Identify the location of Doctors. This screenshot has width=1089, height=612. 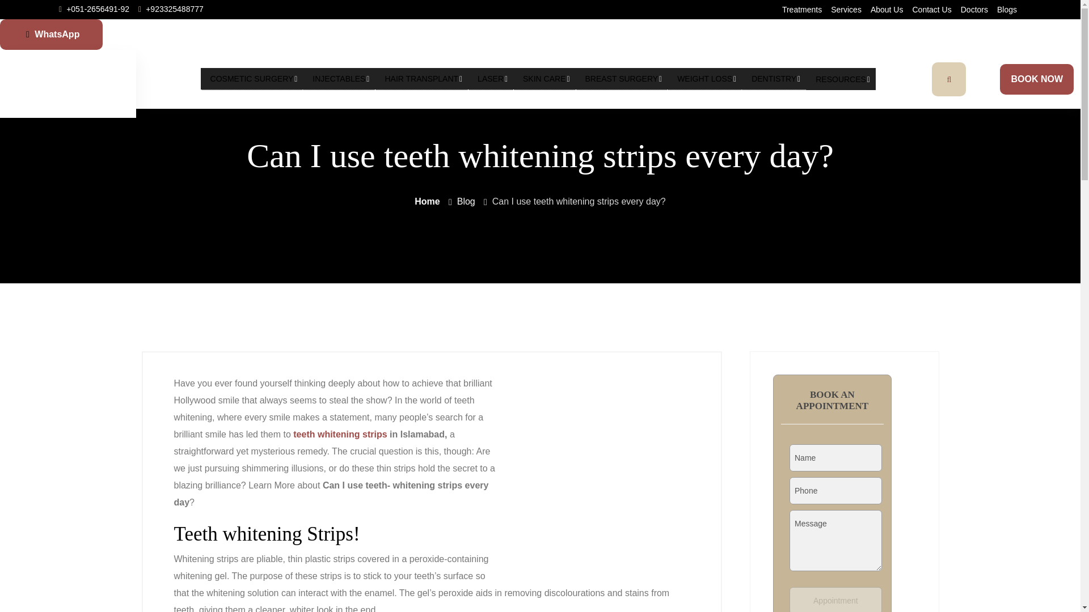
(974, 9).